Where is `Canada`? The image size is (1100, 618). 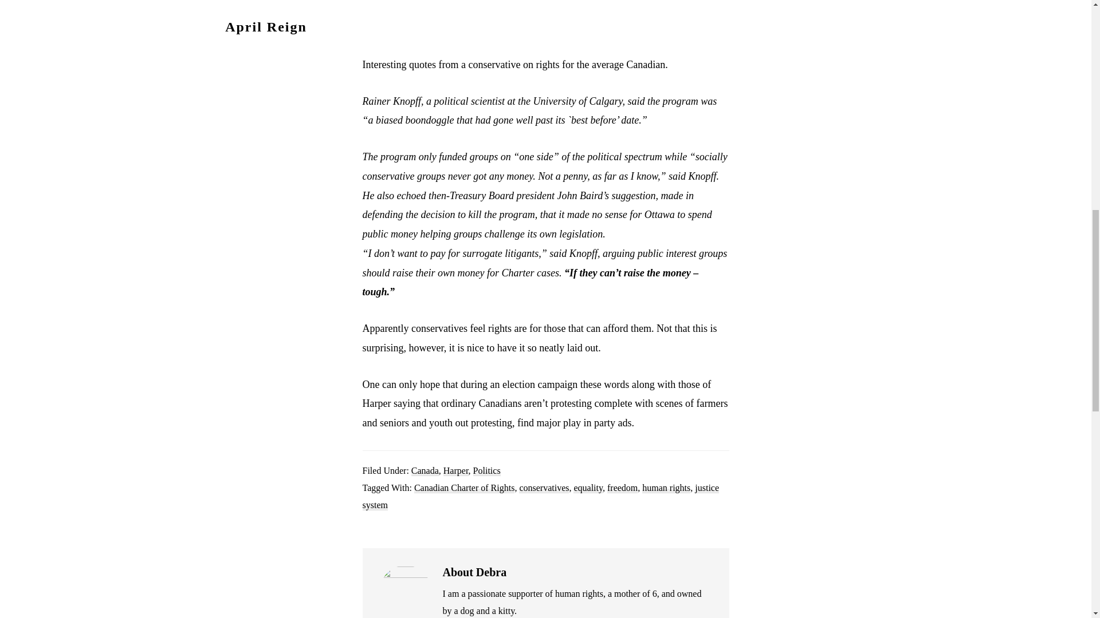
Canada is located at coordinates (425, 470).